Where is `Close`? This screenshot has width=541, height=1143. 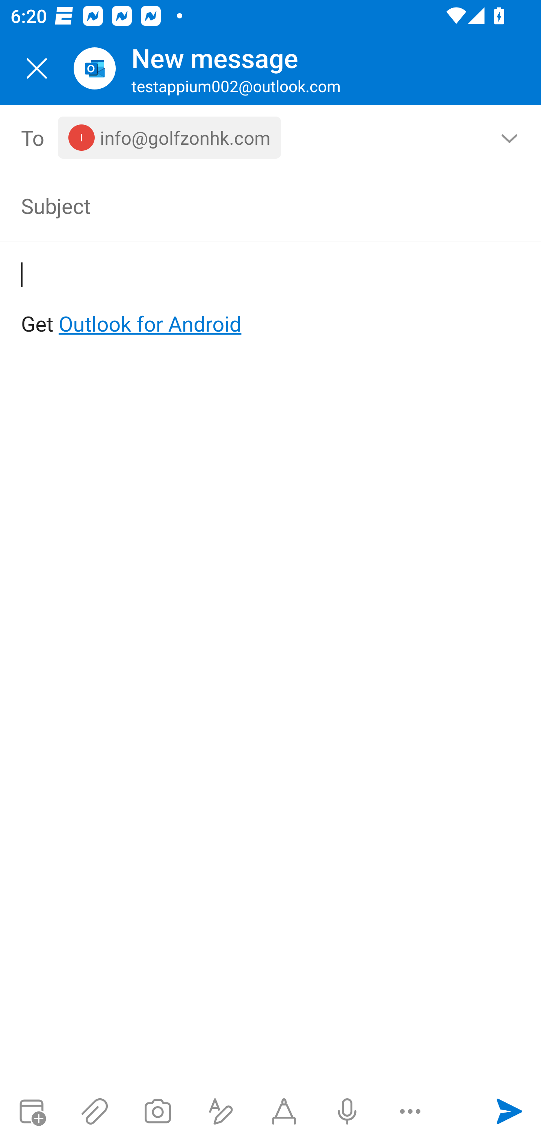
Close is located at coordinates (37, 68).